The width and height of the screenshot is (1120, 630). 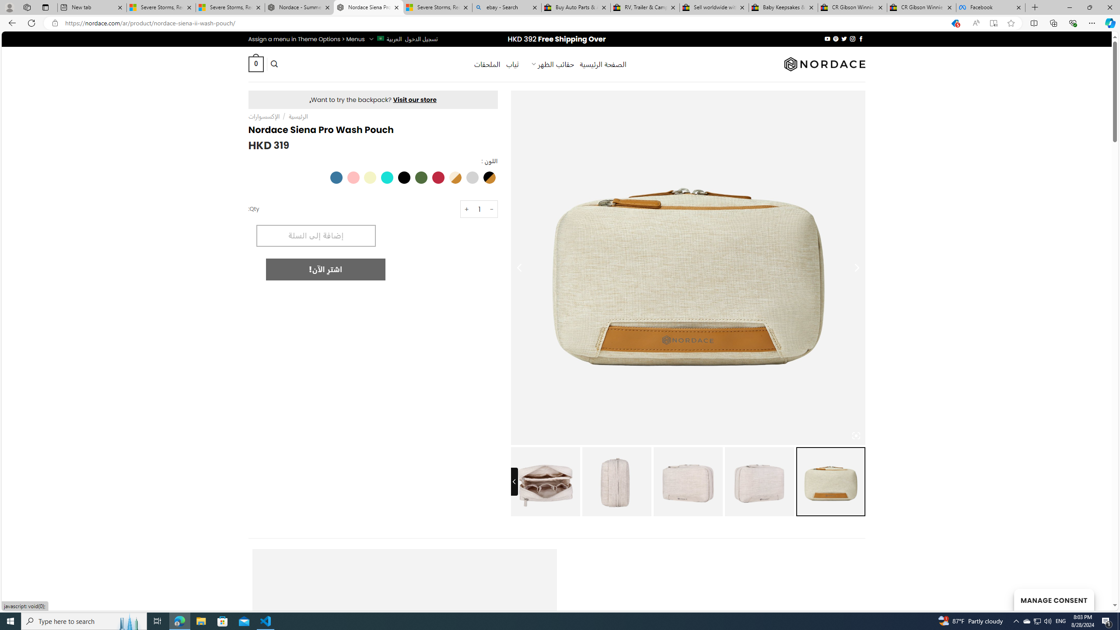 What do you see at coordinates (466, 209) in the screenshot?
I see `+` at bounding box center [466, 209].